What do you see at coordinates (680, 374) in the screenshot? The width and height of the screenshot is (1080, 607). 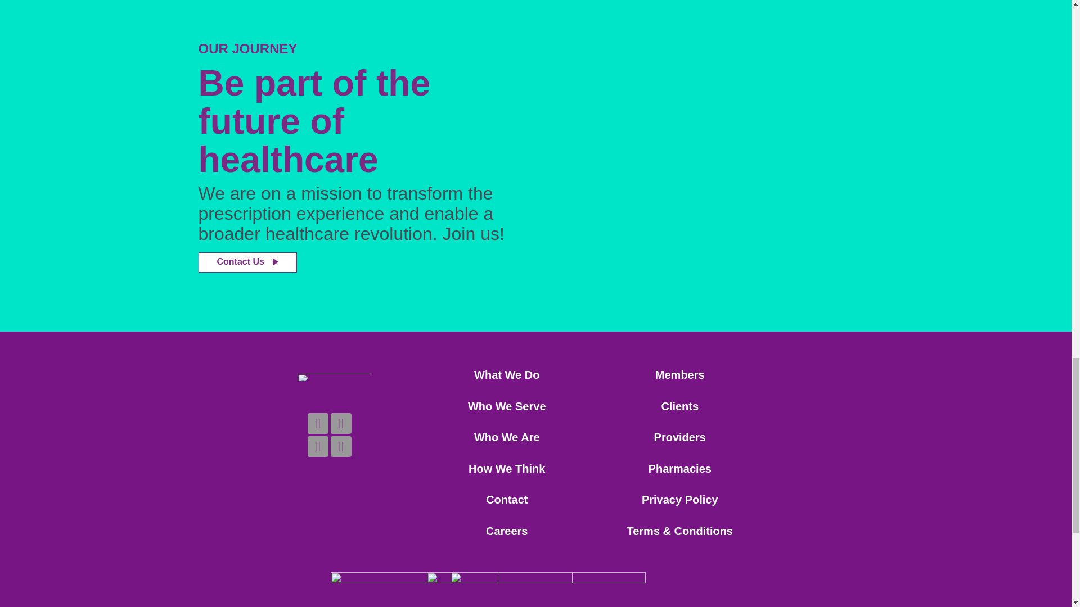 I see `Members Portal` at bounding box center [680, 374].